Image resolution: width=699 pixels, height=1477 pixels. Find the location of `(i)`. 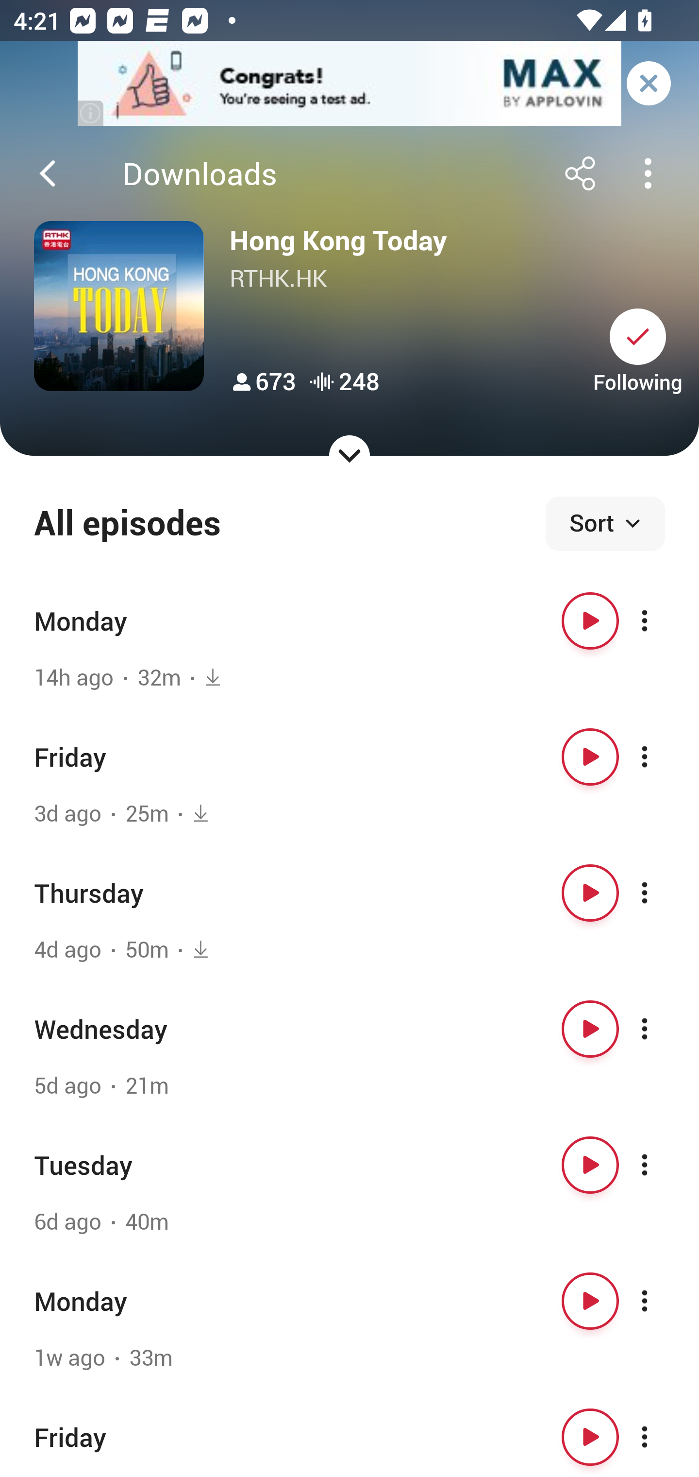

(i) is located at coordinates (91, 113).